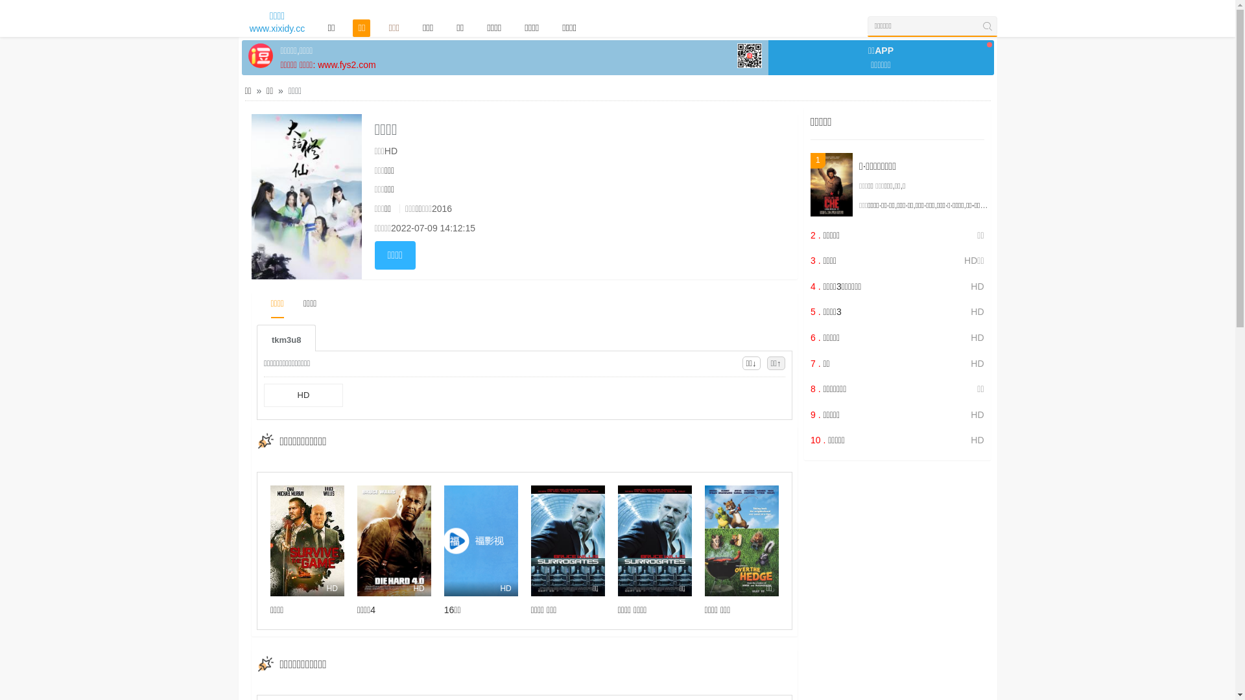  What do you see at coordinates (303, 395) in the screenshot?
I see `HD` at bounding box center [303, 395].